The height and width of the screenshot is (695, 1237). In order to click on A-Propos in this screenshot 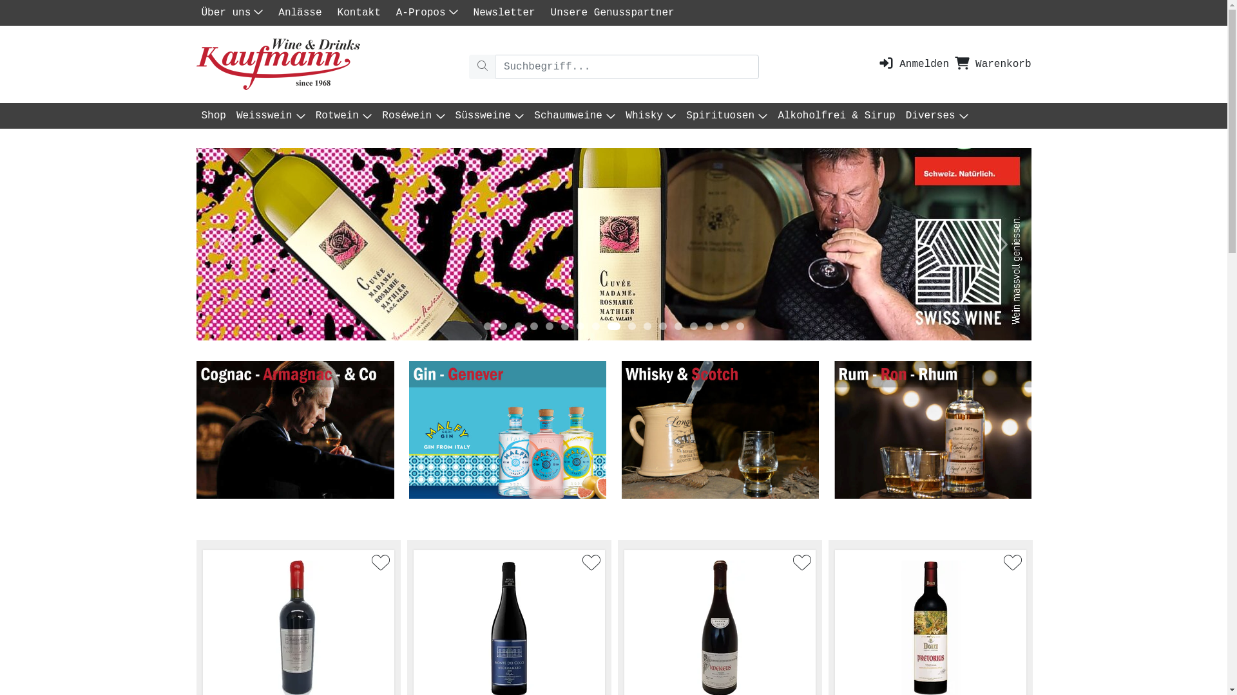, I will do `click(430, 13)`.